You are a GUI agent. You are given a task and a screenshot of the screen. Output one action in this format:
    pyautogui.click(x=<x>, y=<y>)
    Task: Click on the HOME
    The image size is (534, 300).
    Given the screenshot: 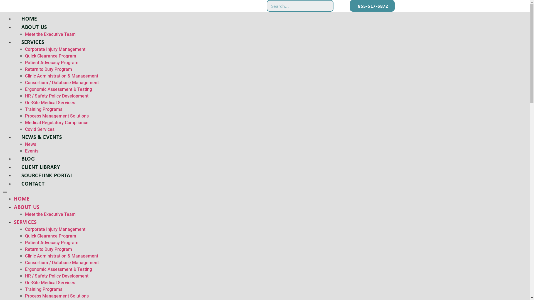 What is the action you would take?
    pyautogui.click(x=29, y=18)
    